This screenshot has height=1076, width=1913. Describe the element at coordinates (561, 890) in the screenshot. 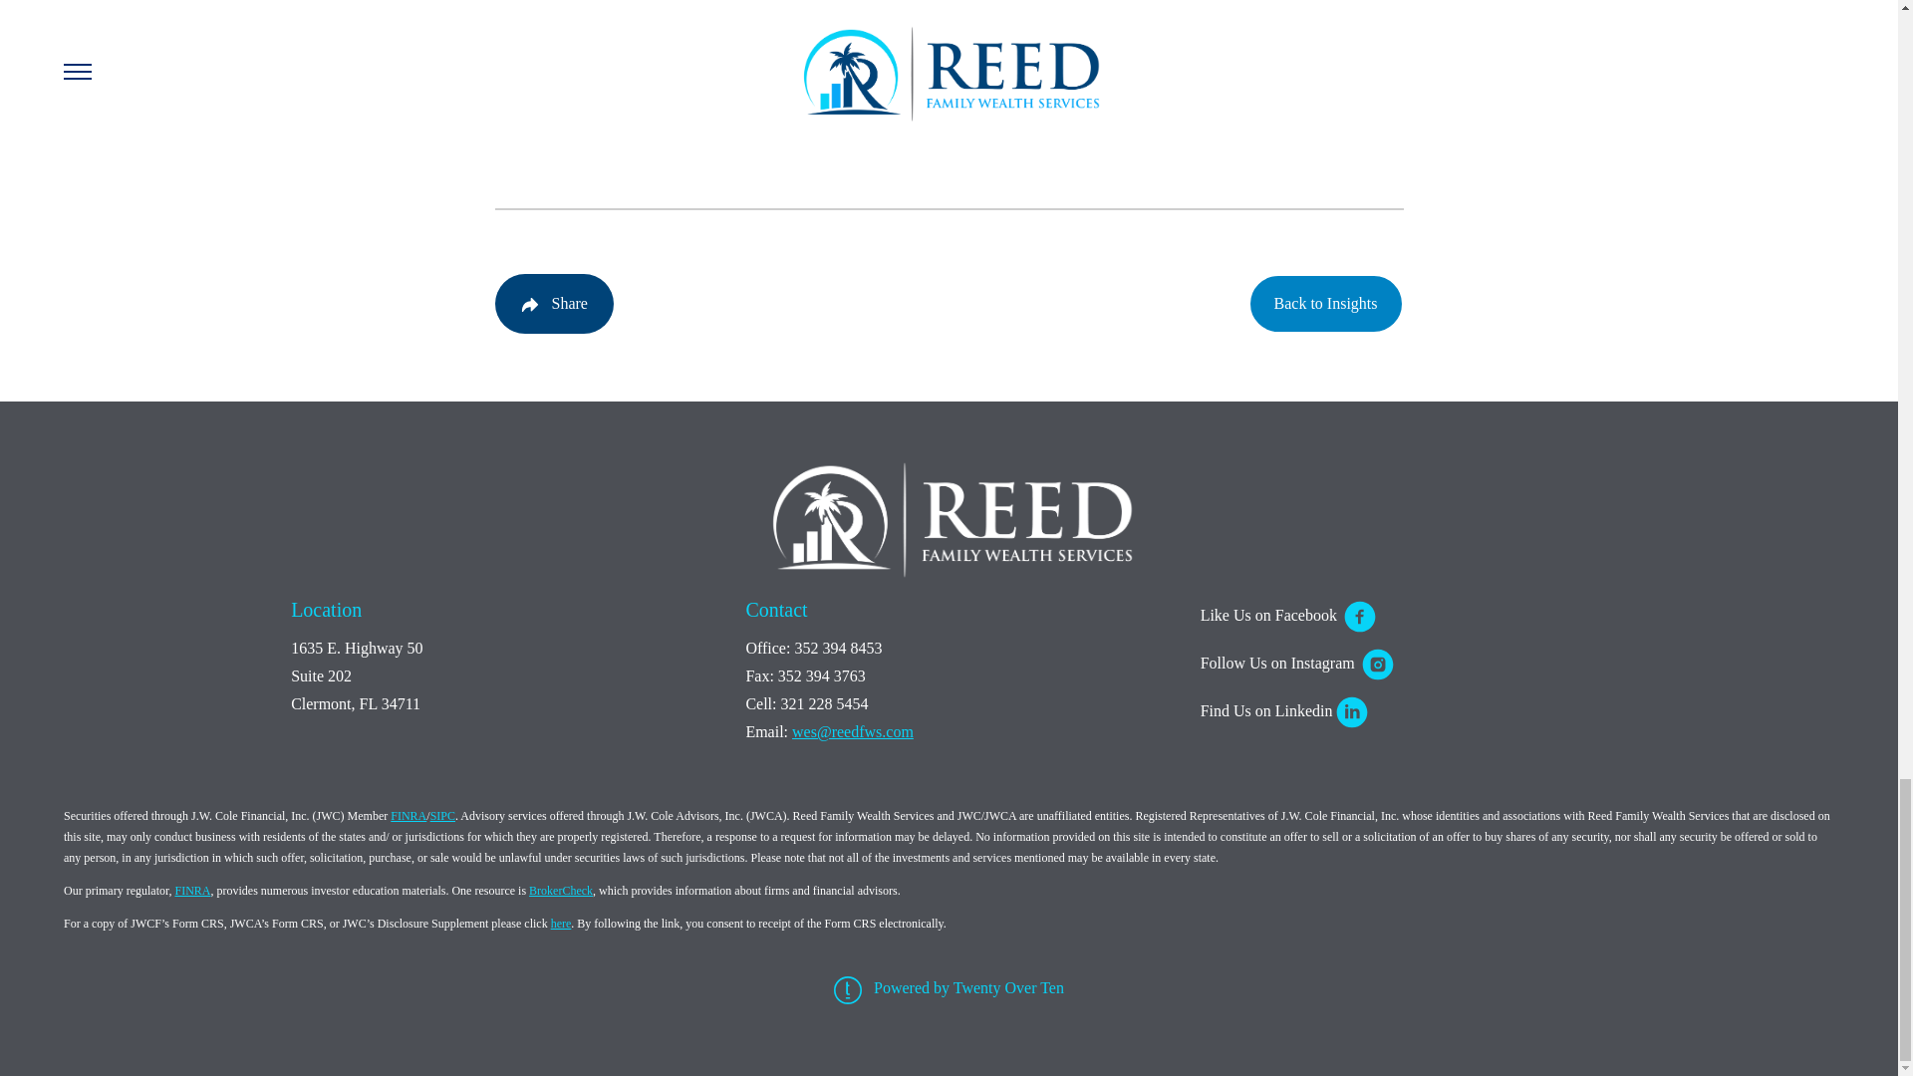

I see `BrokerCheck` at that location.